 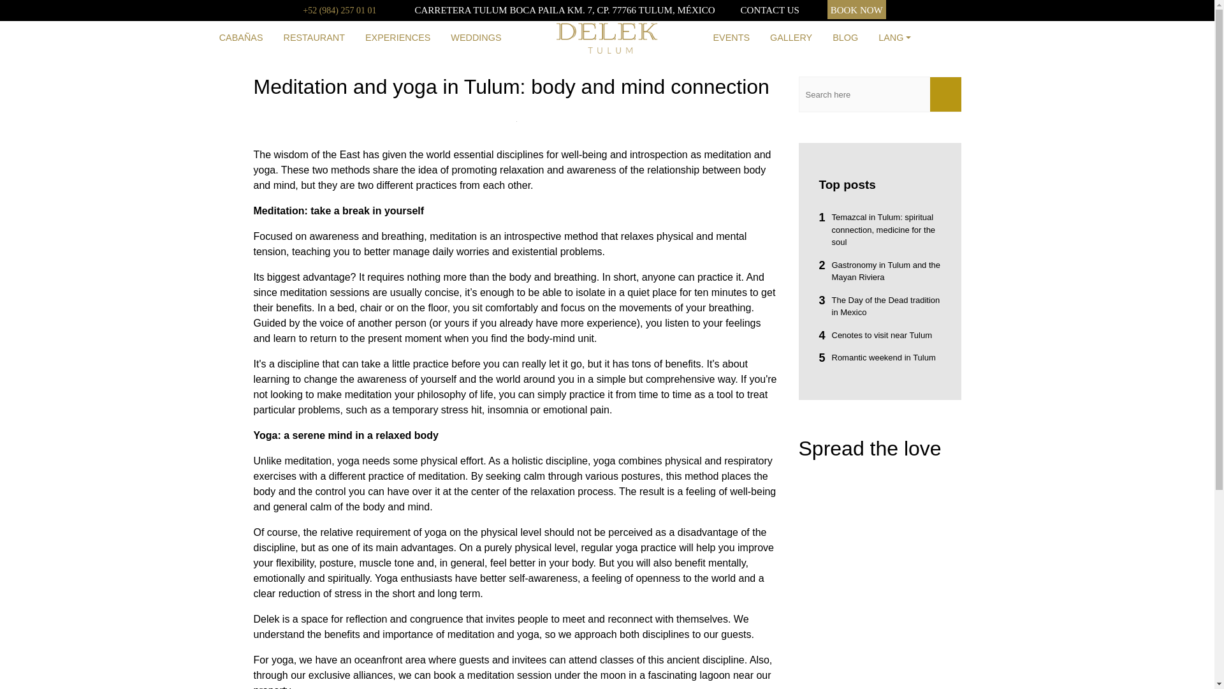 I want to click on Romantic weekend in Tulum, so click(x=879, y=357).